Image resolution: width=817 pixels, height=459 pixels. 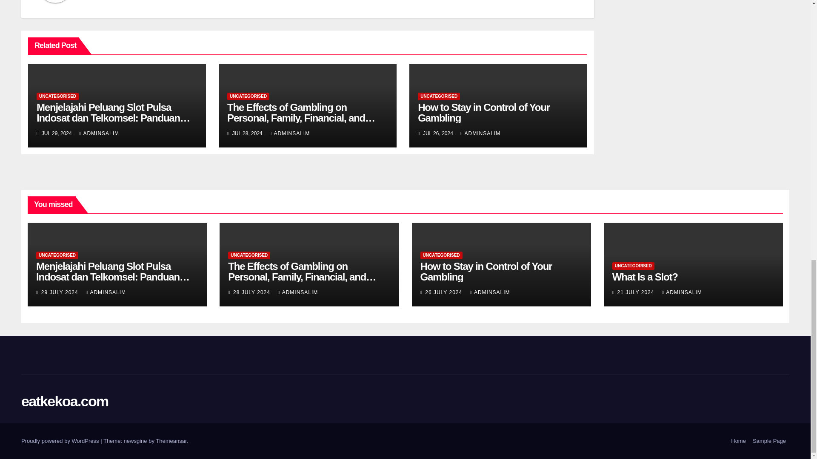 What do you see at coordinates (438, 96) in the screenshot?
I see `UNCATEGORISED` at bounding box center [438, 96].